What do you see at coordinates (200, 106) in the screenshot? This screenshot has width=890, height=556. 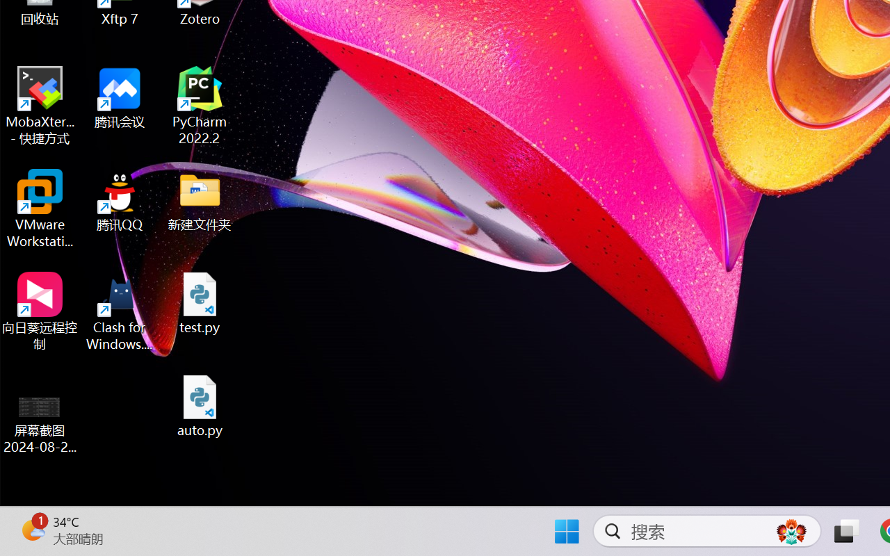 I see `PyCharm 2022.2` at bounding box center [200, 106].